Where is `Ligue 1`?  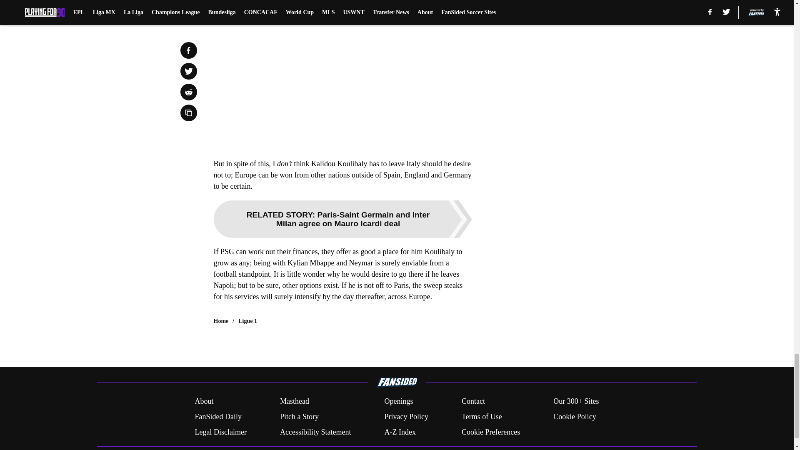
Ligue 1 is located at coordinates (247, 321).